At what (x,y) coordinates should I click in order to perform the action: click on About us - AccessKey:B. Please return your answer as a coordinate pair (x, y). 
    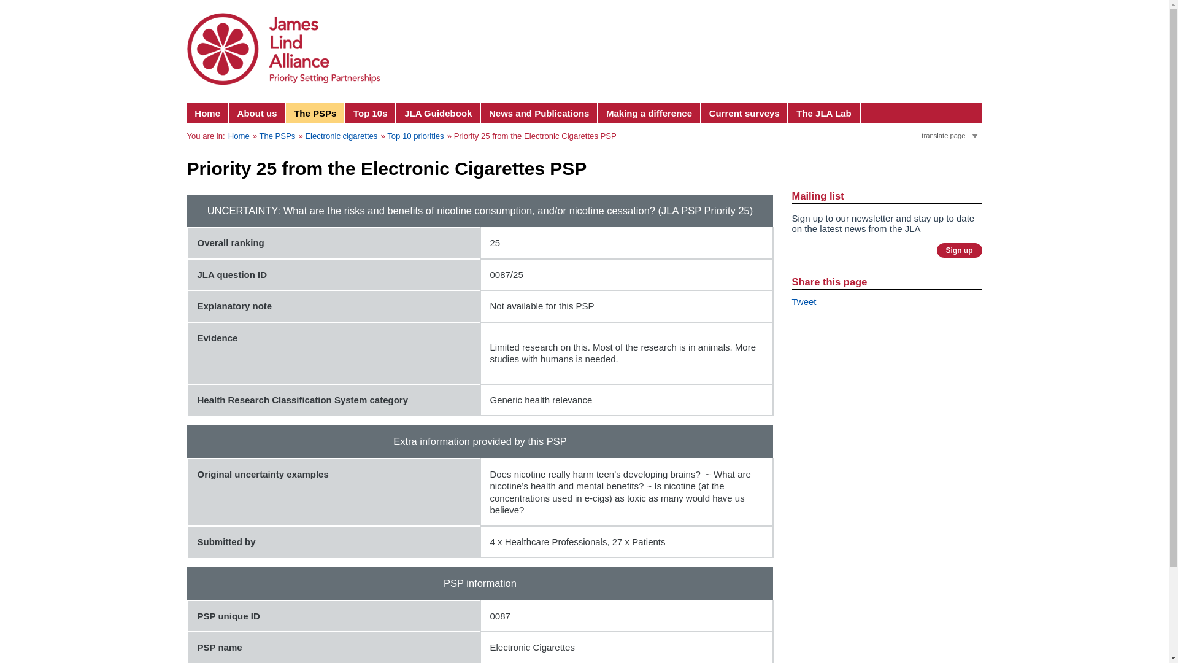
    Looking at the image, I should click on (258, 113).